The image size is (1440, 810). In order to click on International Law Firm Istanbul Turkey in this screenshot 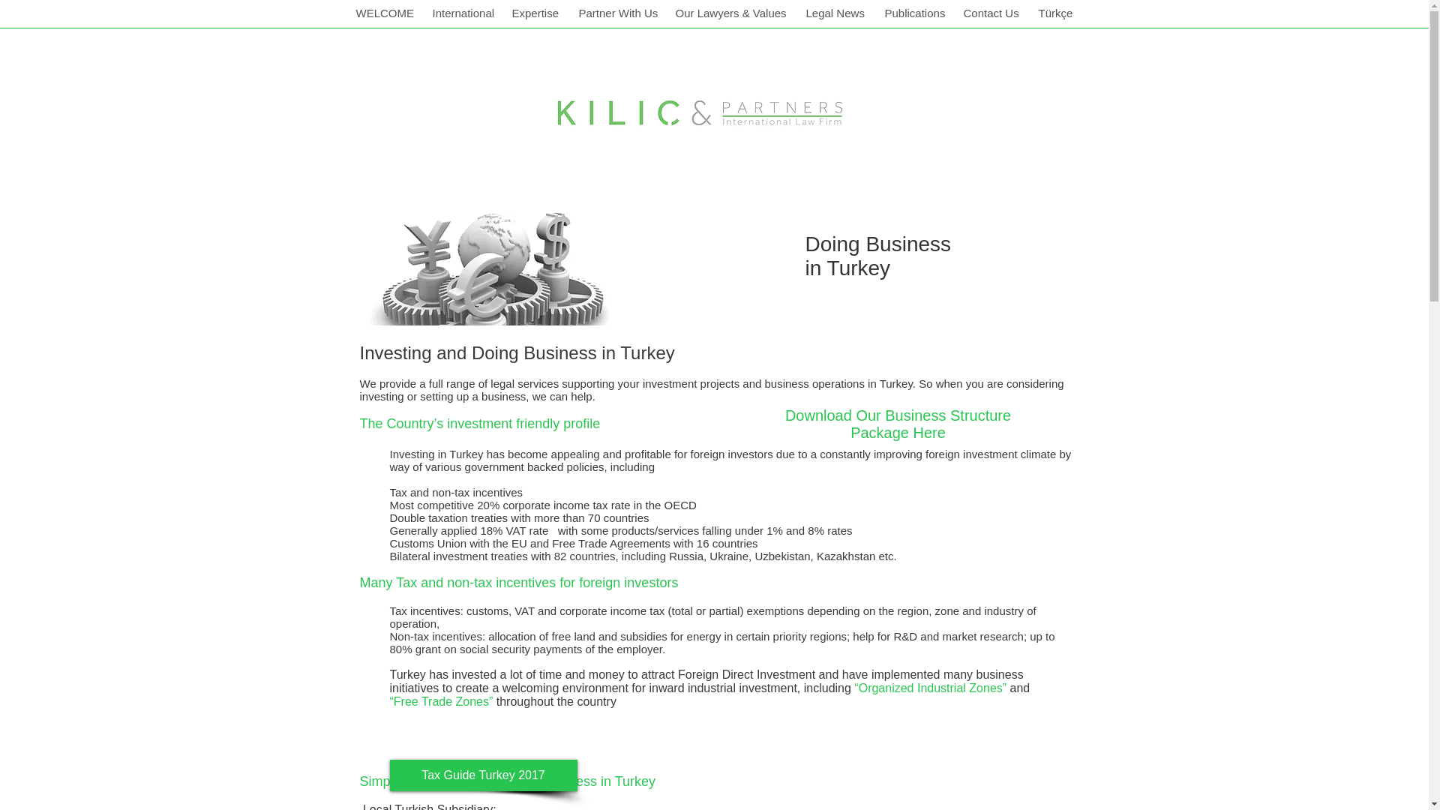, I will do `click(700, 111)`.